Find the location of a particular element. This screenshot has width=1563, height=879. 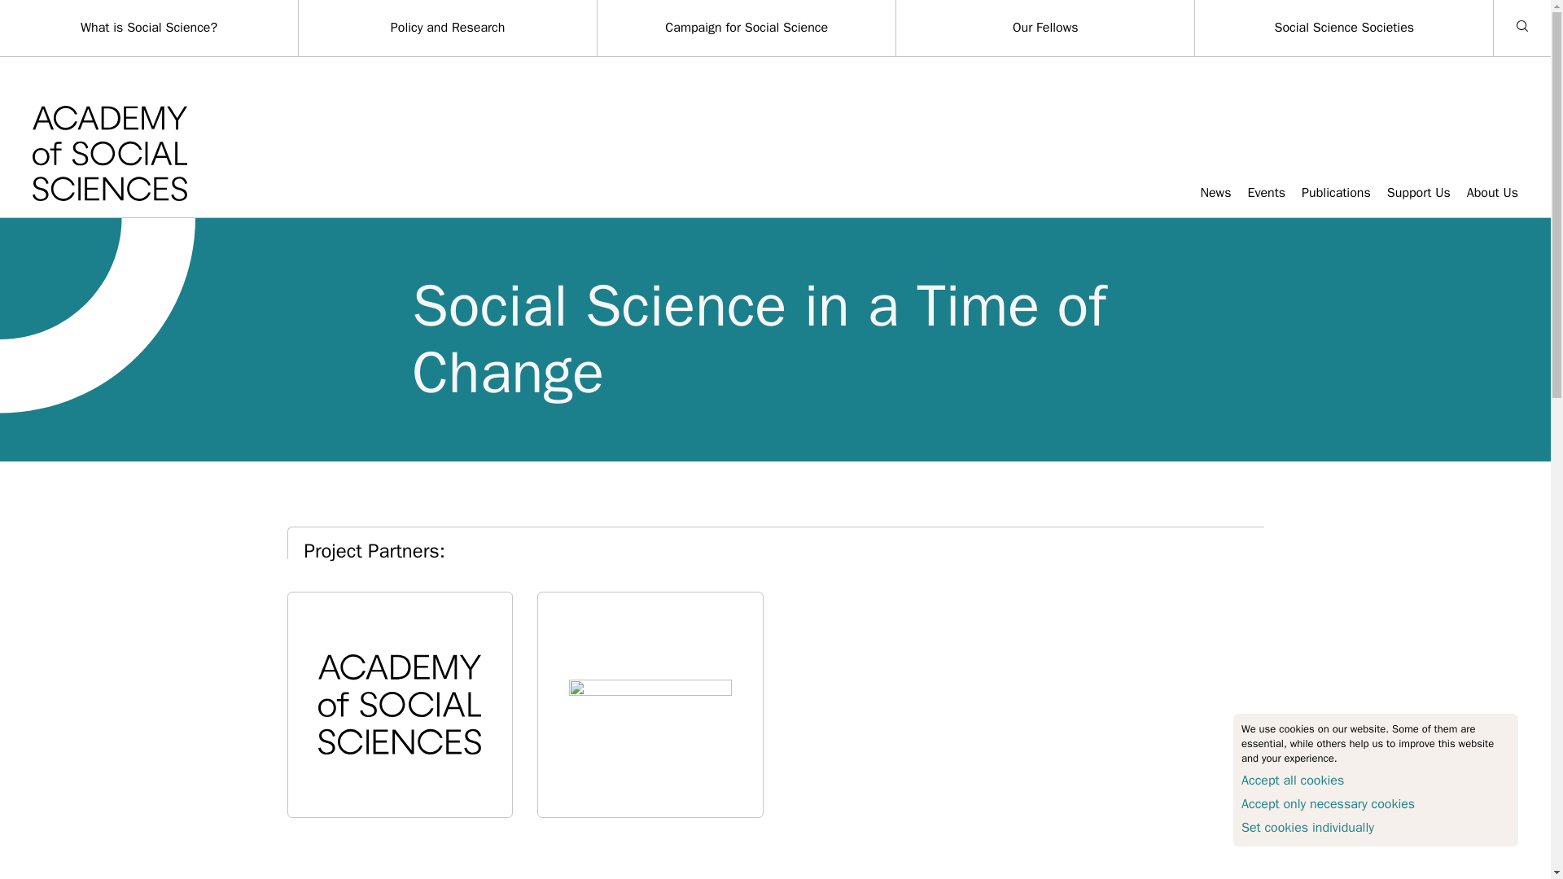

Policy and Research is located at coordinates (448, 28).